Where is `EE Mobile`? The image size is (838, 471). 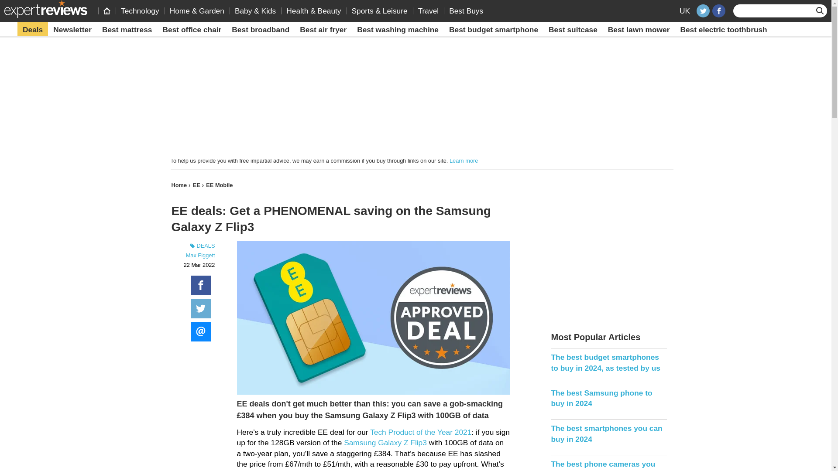
EE Mobile is located at coordinates (219, 185).